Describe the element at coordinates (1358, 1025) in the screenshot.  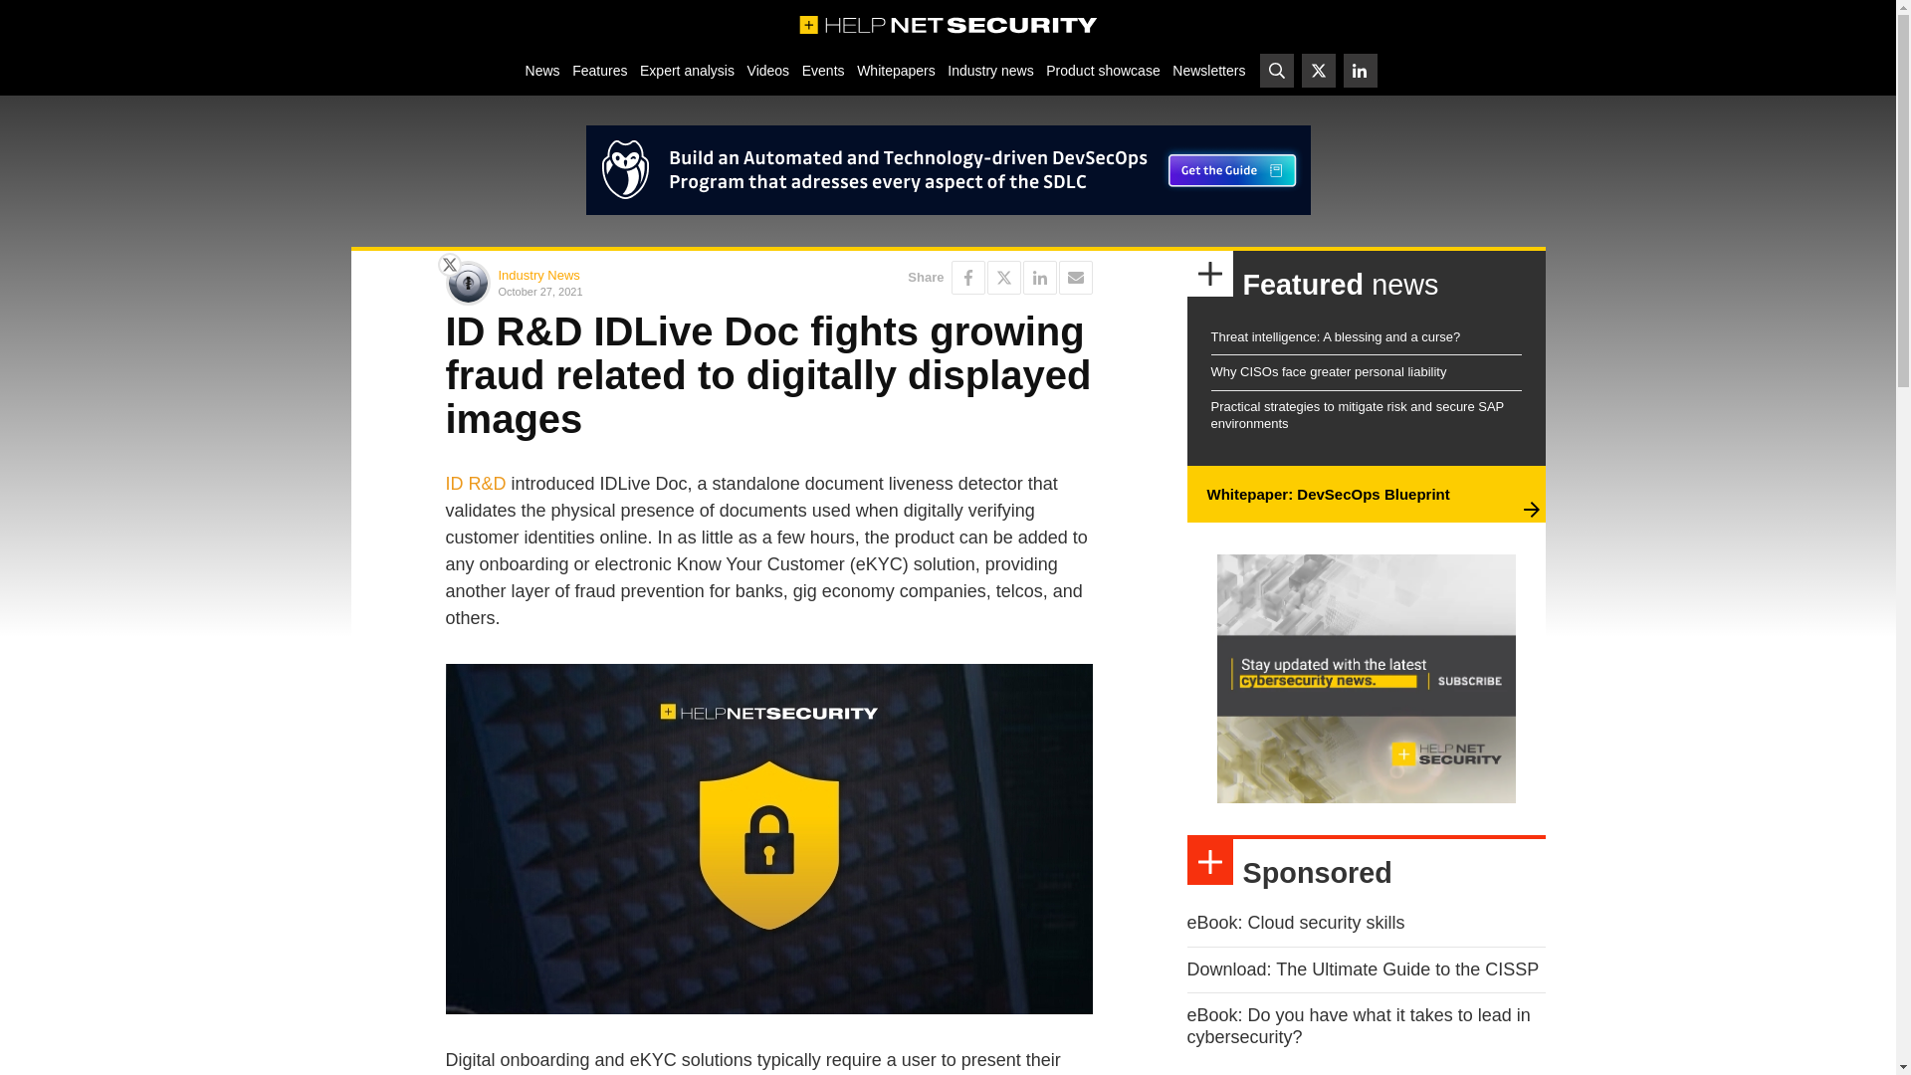
I see `eBook: Do you have what it takes to lead in cybersecurity?` at that location.